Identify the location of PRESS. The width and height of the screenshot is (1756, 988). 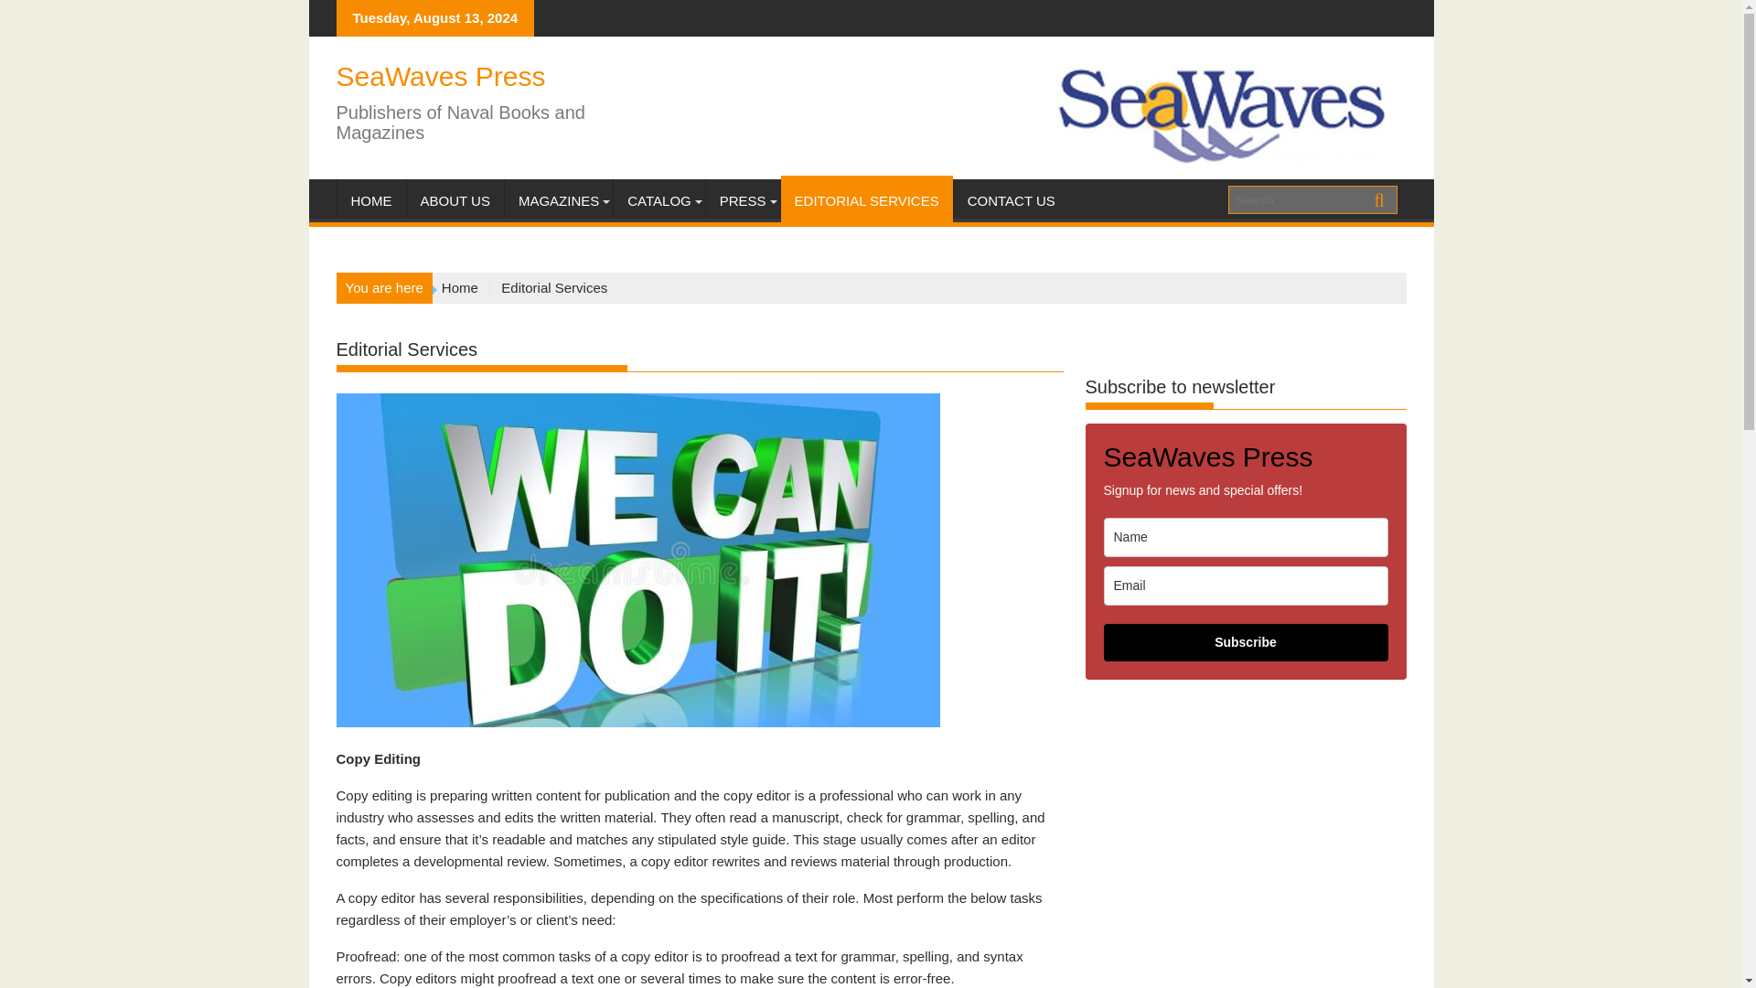
(743, 201).